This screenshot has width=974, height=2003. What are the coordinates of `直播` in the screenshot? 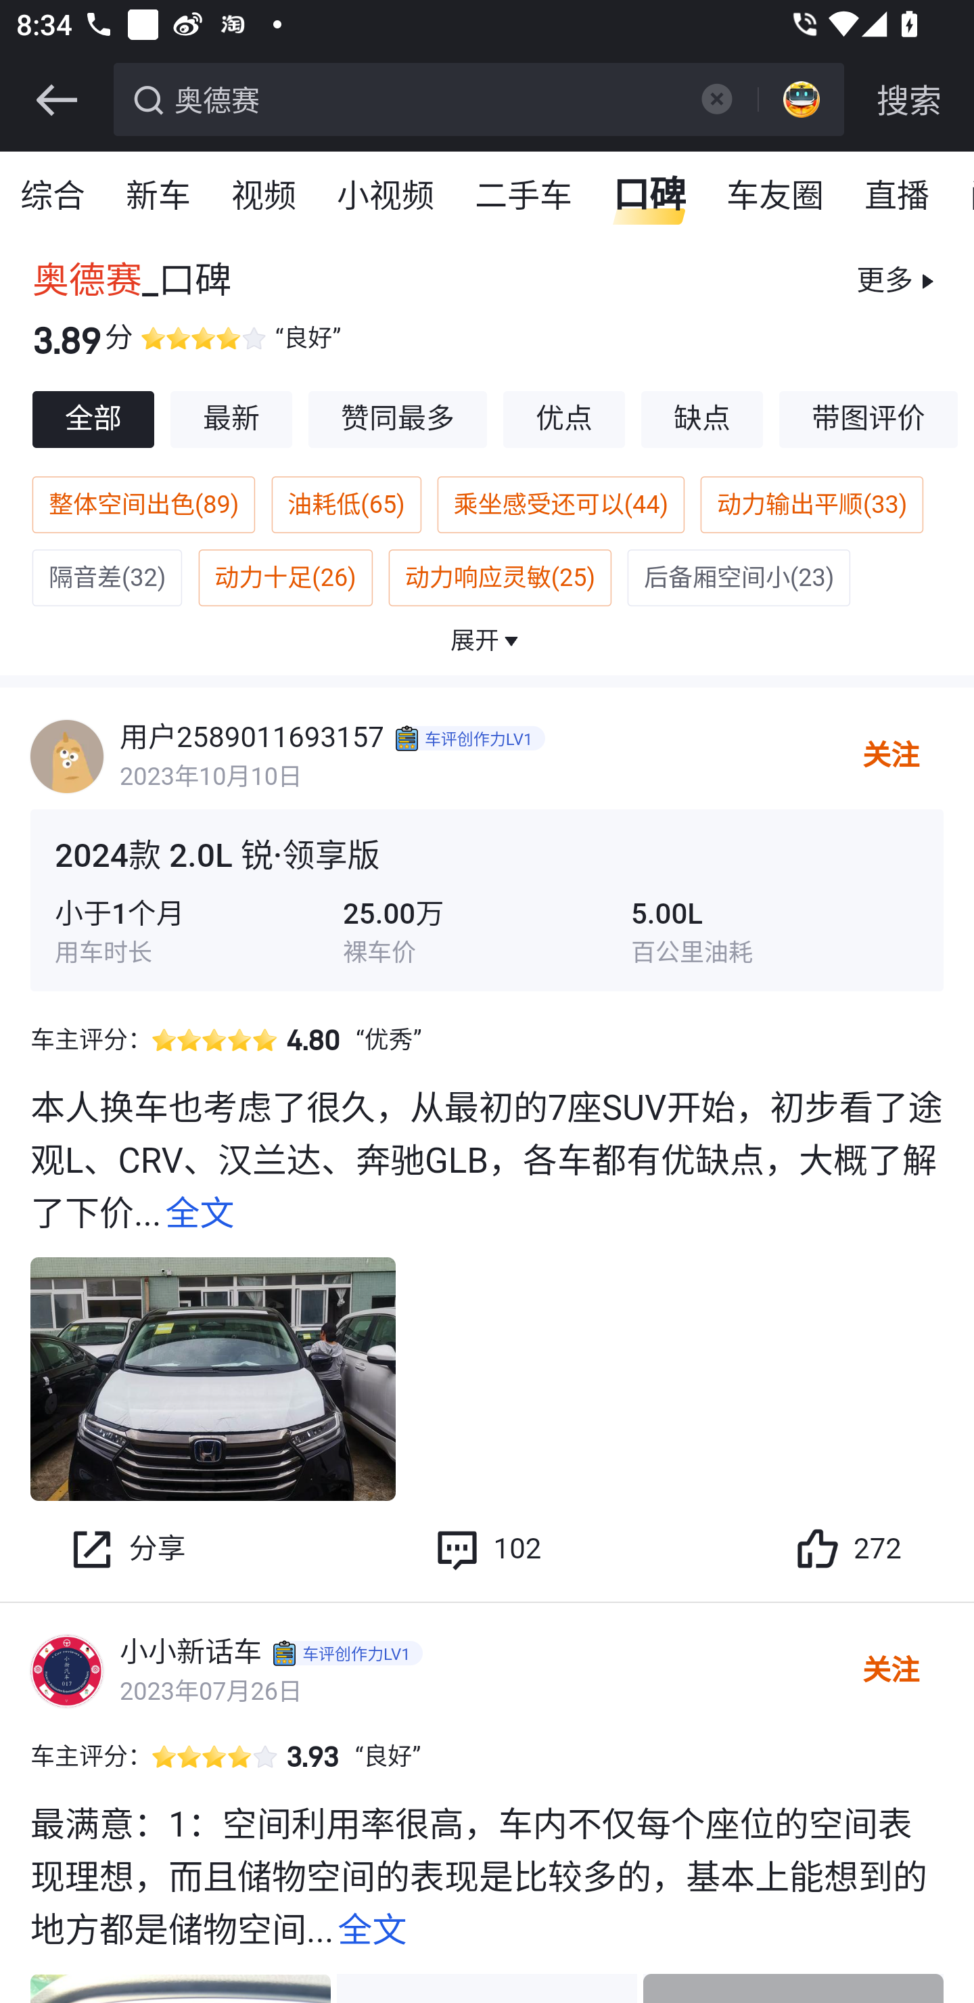 It's located at (898, 196).